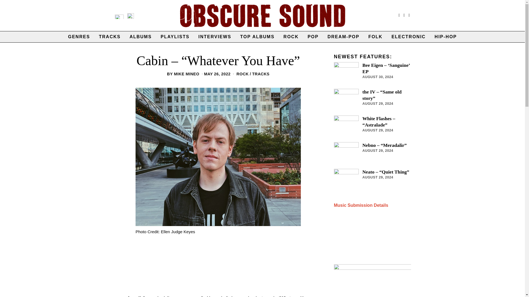 Image resolution: width=529 pixels, height=297 pixels. What do you see at coordinates (313, 37) in the screenshot?
I see `POP` at bounding box center [313, 37].